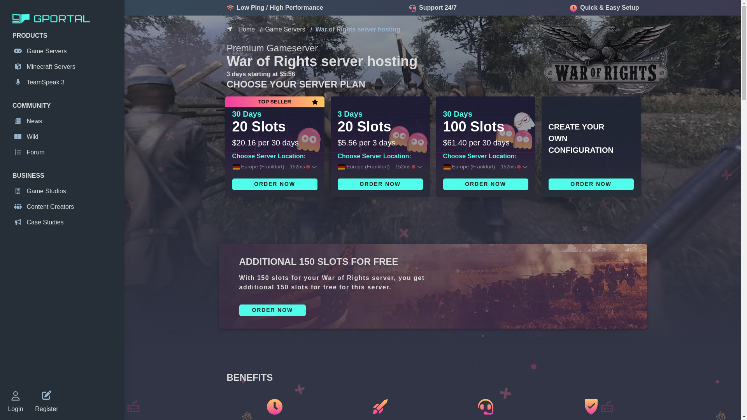  Describe the element at coordinates (246, 29) in the screenshot. I see `Home` at that location.